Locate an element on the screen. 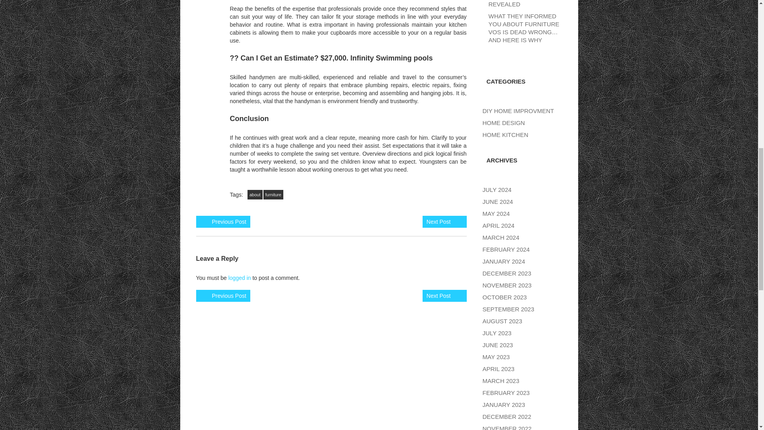 Image resolution: width=764 pixels, height=430 pixels. JULY 2024 is located at coordinates (497, 190).